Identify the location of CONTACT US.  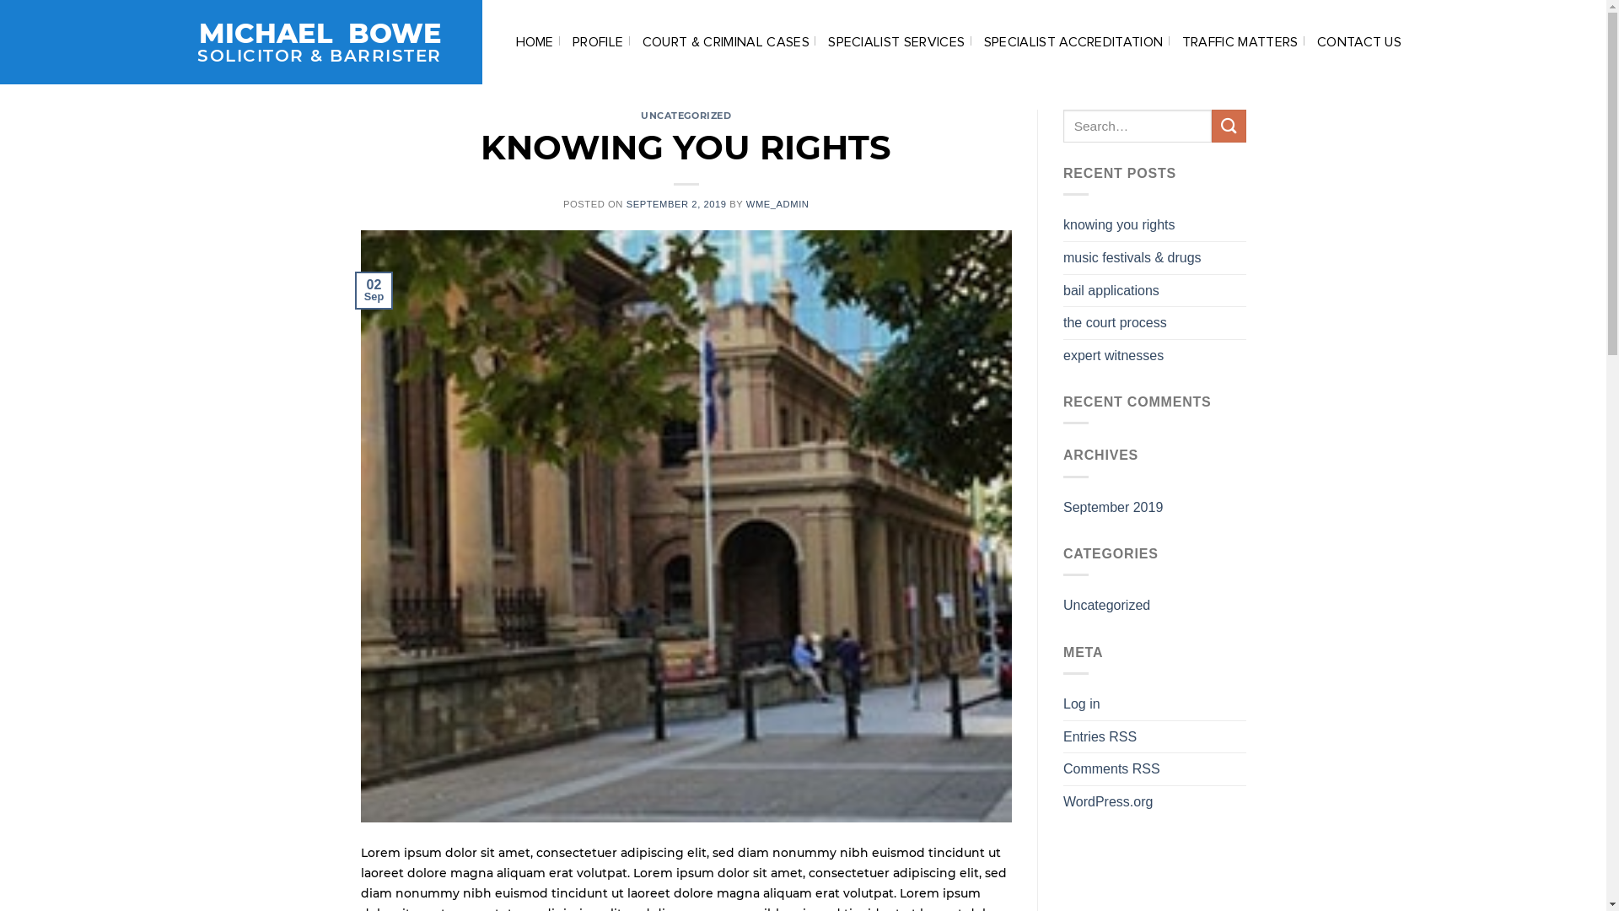
(1359, 42).